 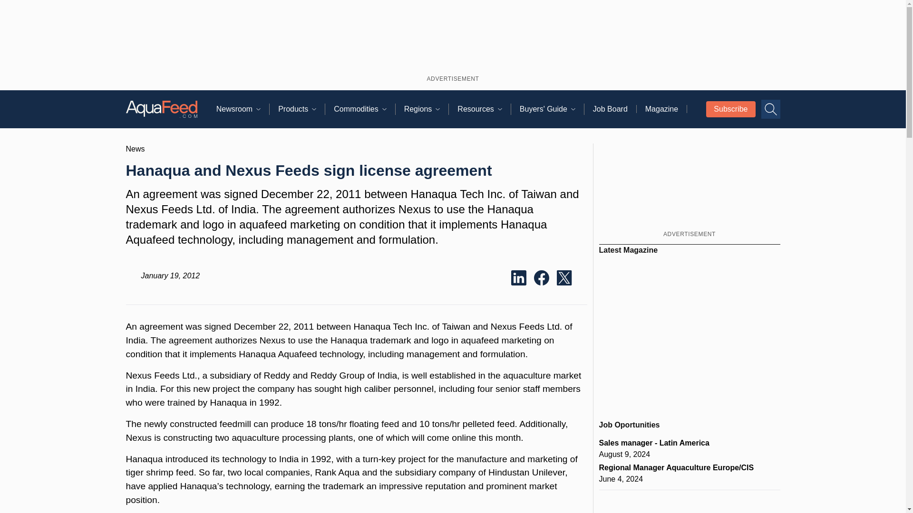 I want to click on Buyers' Guide, so click(x=552, y=109).